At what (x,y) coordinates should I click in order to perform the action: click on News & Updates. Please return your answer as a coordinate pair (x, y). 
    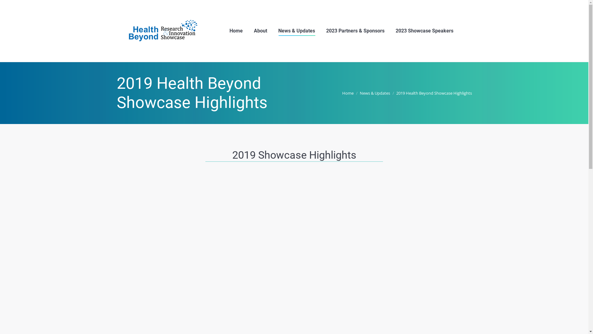
    Looking at the image, I should click on (296, 31).